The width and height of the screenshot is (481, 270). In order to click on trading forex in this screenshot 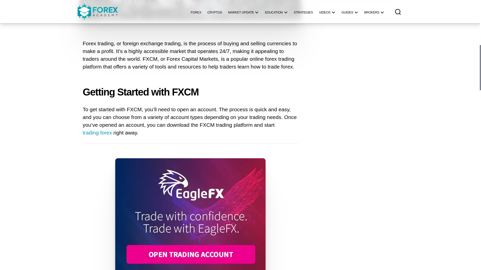, I will do `click(97, 133)`.